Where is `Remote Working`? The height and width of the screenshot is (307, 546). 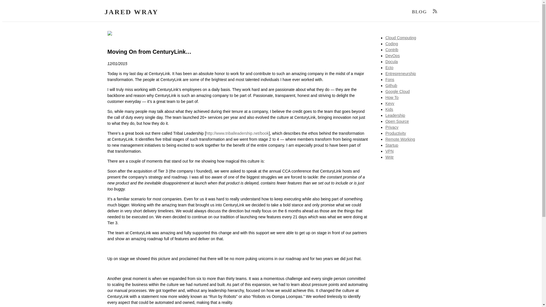
Remote Working is located at coordinates (400, 139).